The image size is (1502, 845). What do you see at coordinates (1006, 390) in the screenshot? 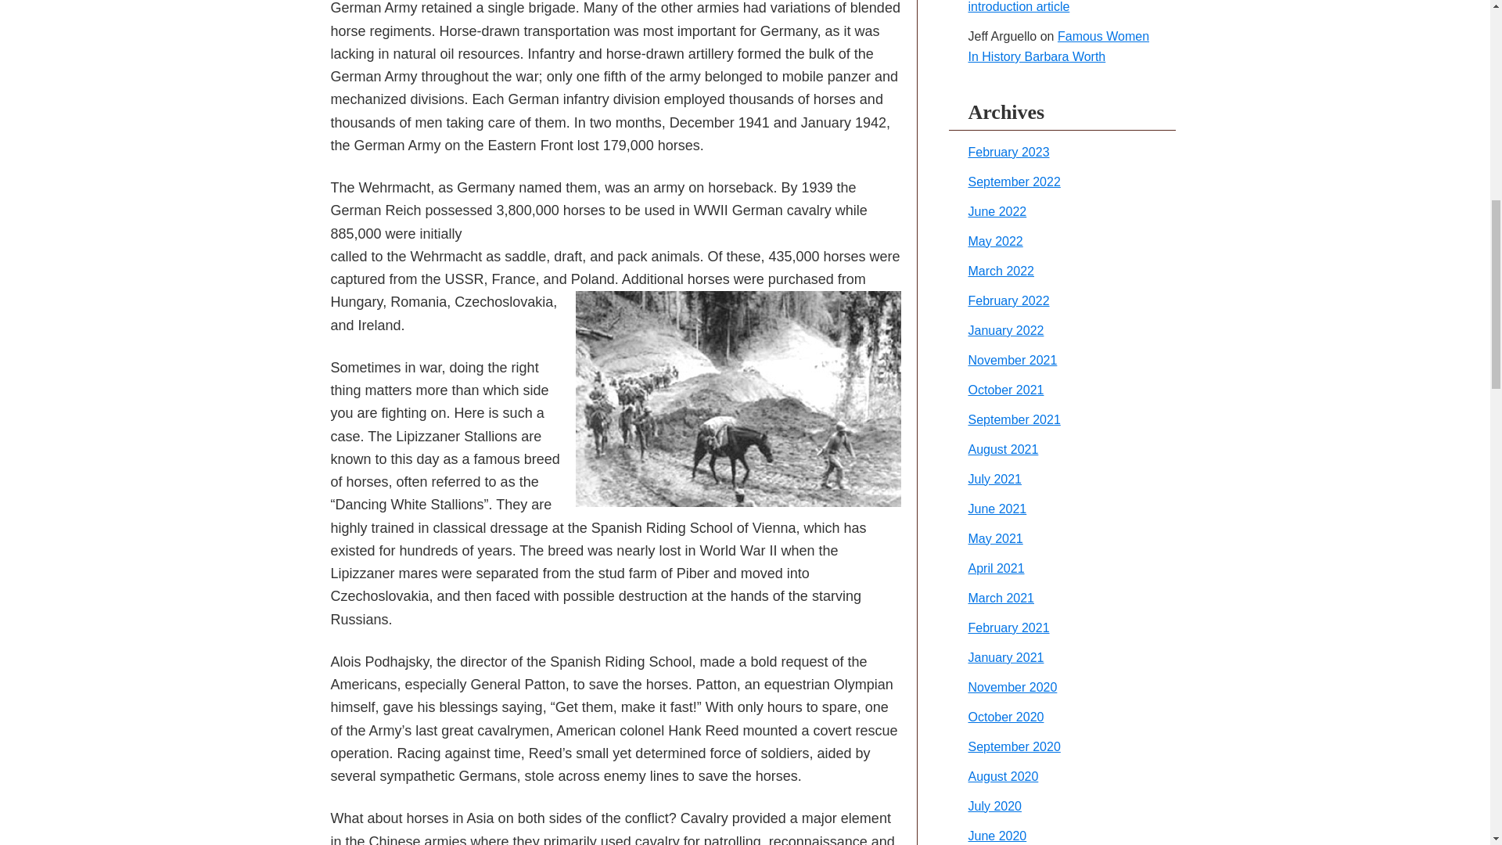
I see `October 2021` at bounding box center [1006, 390].